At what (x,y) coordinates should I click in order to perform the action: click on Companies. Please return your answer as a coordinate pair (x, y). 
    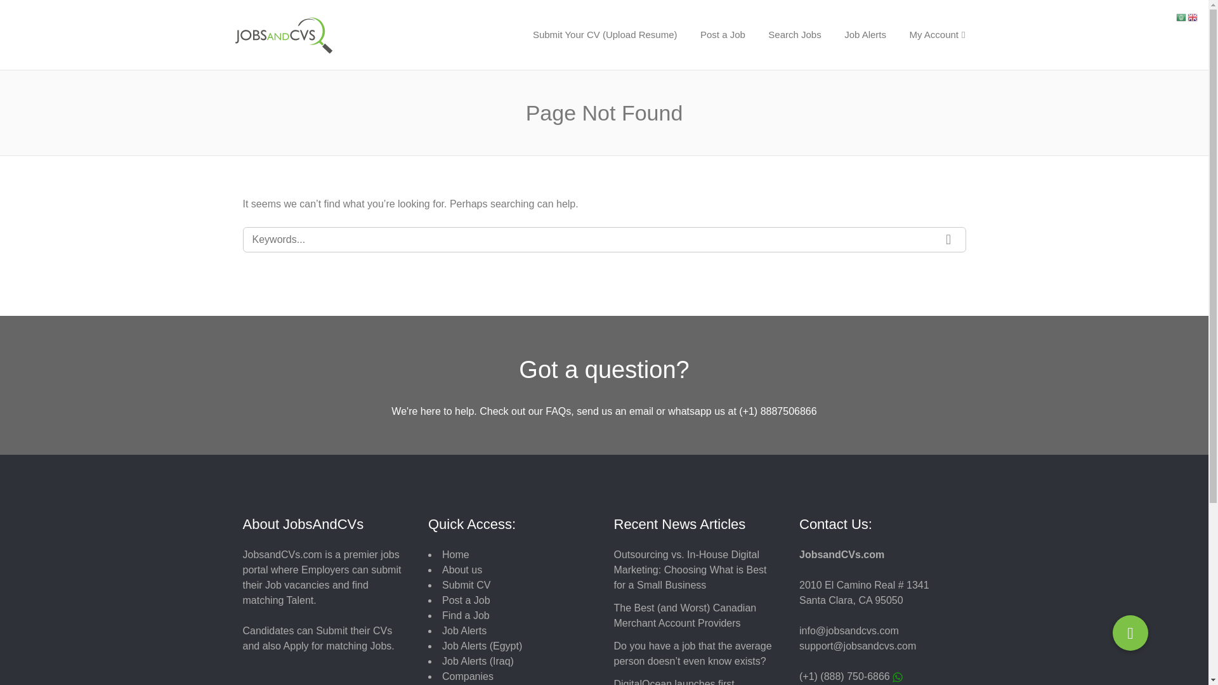
    Looking at the image, I should click on (467, 676).